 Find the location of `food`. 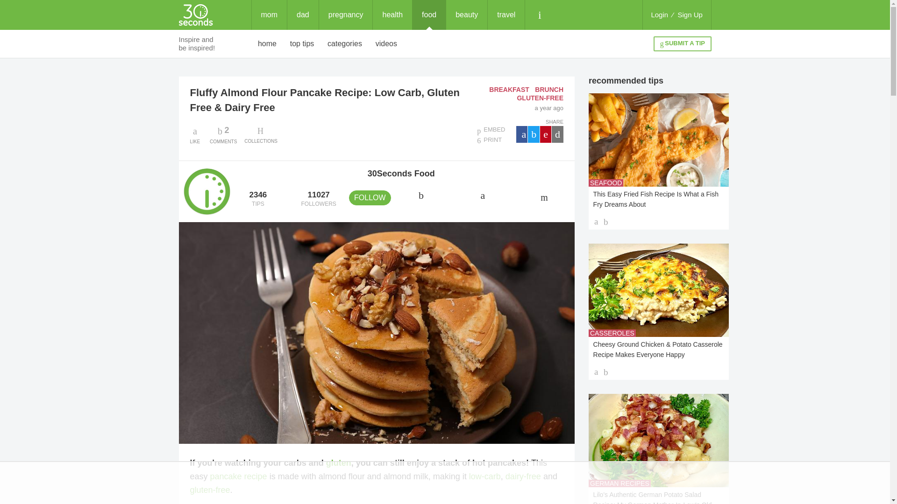

food is located at coordinates (223, 134).